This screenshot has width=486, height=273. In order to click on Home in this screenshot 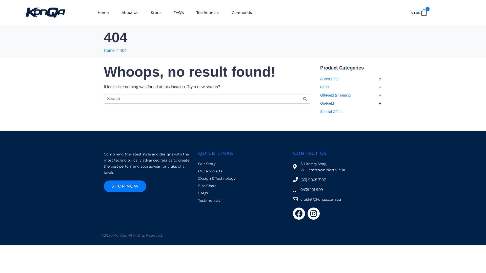, I will do `click(103, 13)`.